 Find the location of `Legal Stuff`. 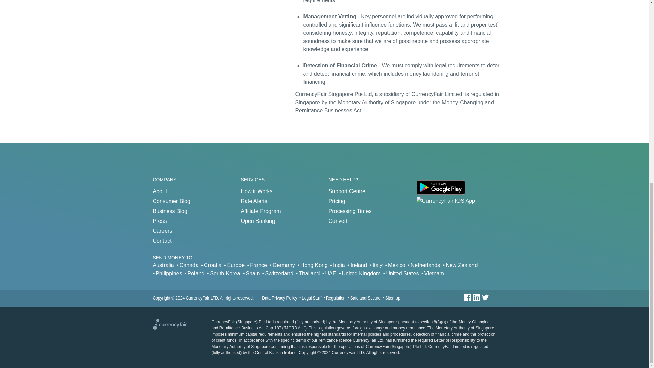

Legal Stuff is located at coordinates (311, 298).